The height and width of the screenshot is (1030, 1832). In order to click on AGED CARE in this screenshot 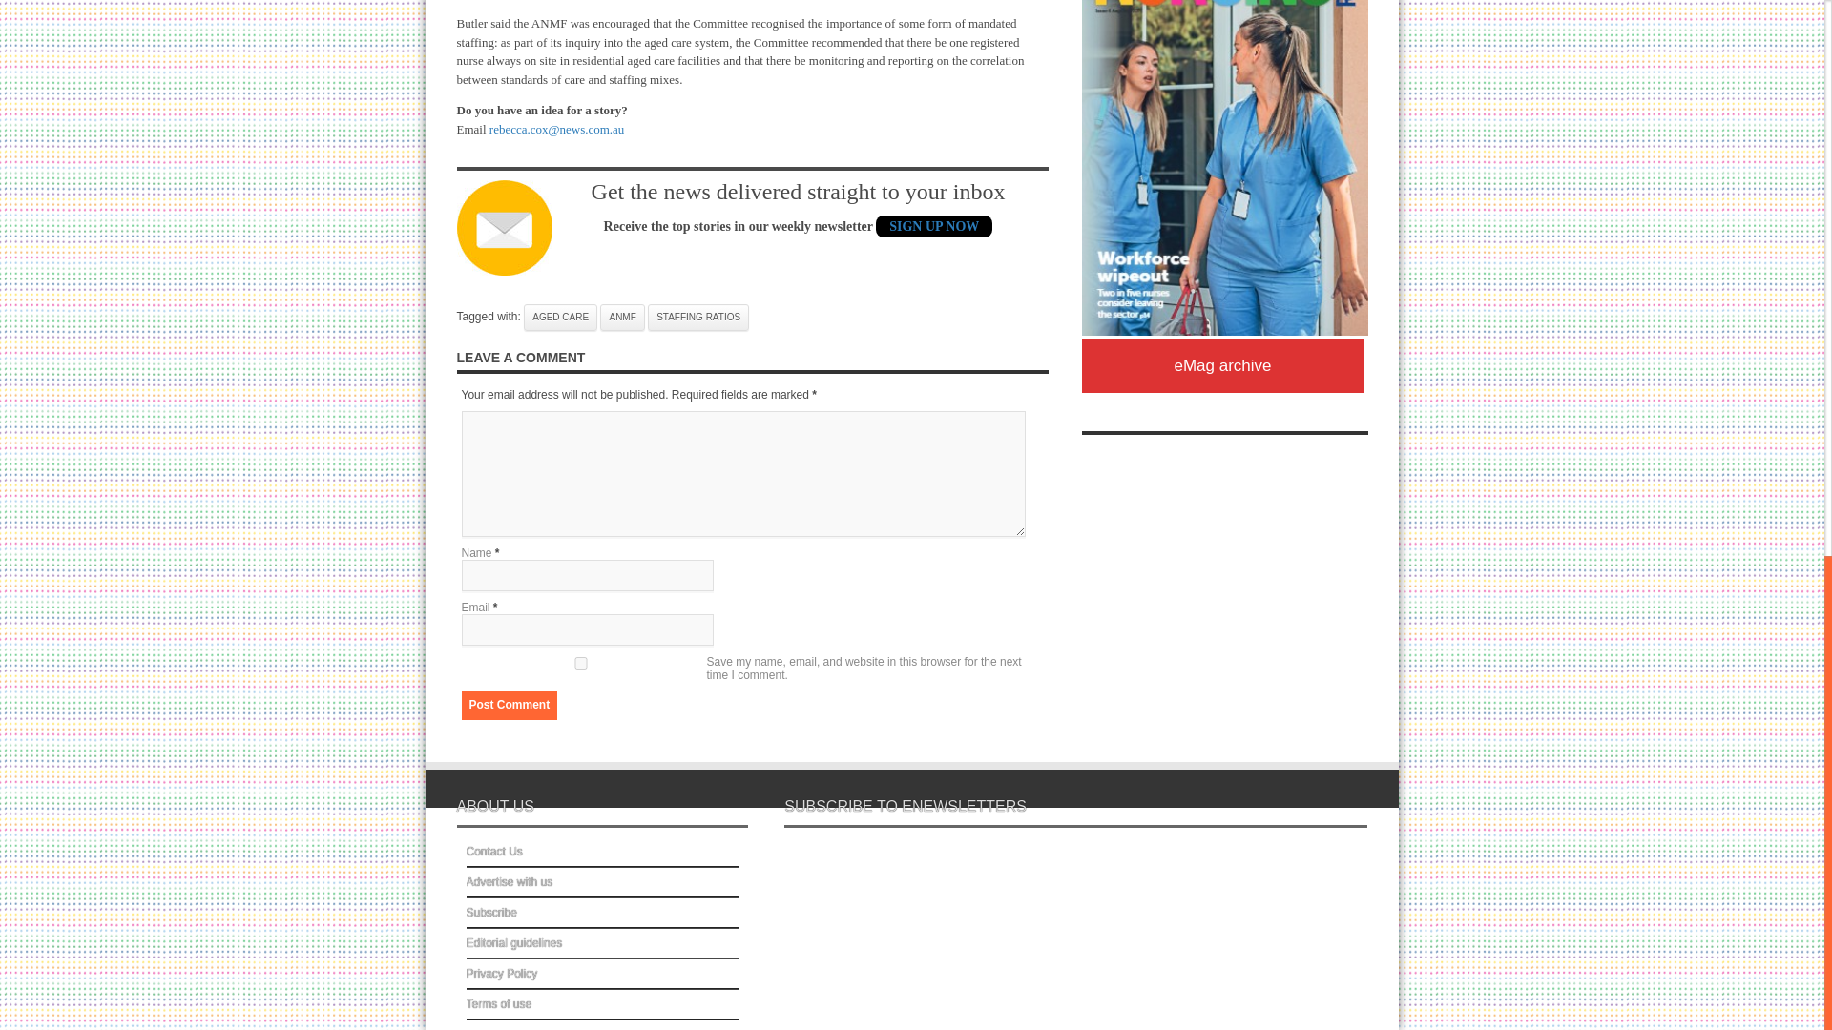, I will do `click(560, 316)`.